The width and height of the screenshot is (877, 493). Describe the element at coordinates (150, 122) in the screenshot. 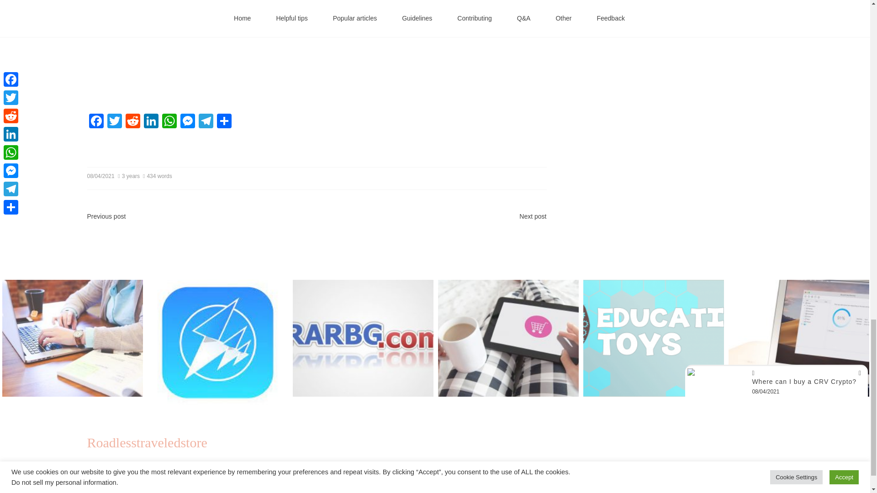

I see `LinkedIn` at that location.